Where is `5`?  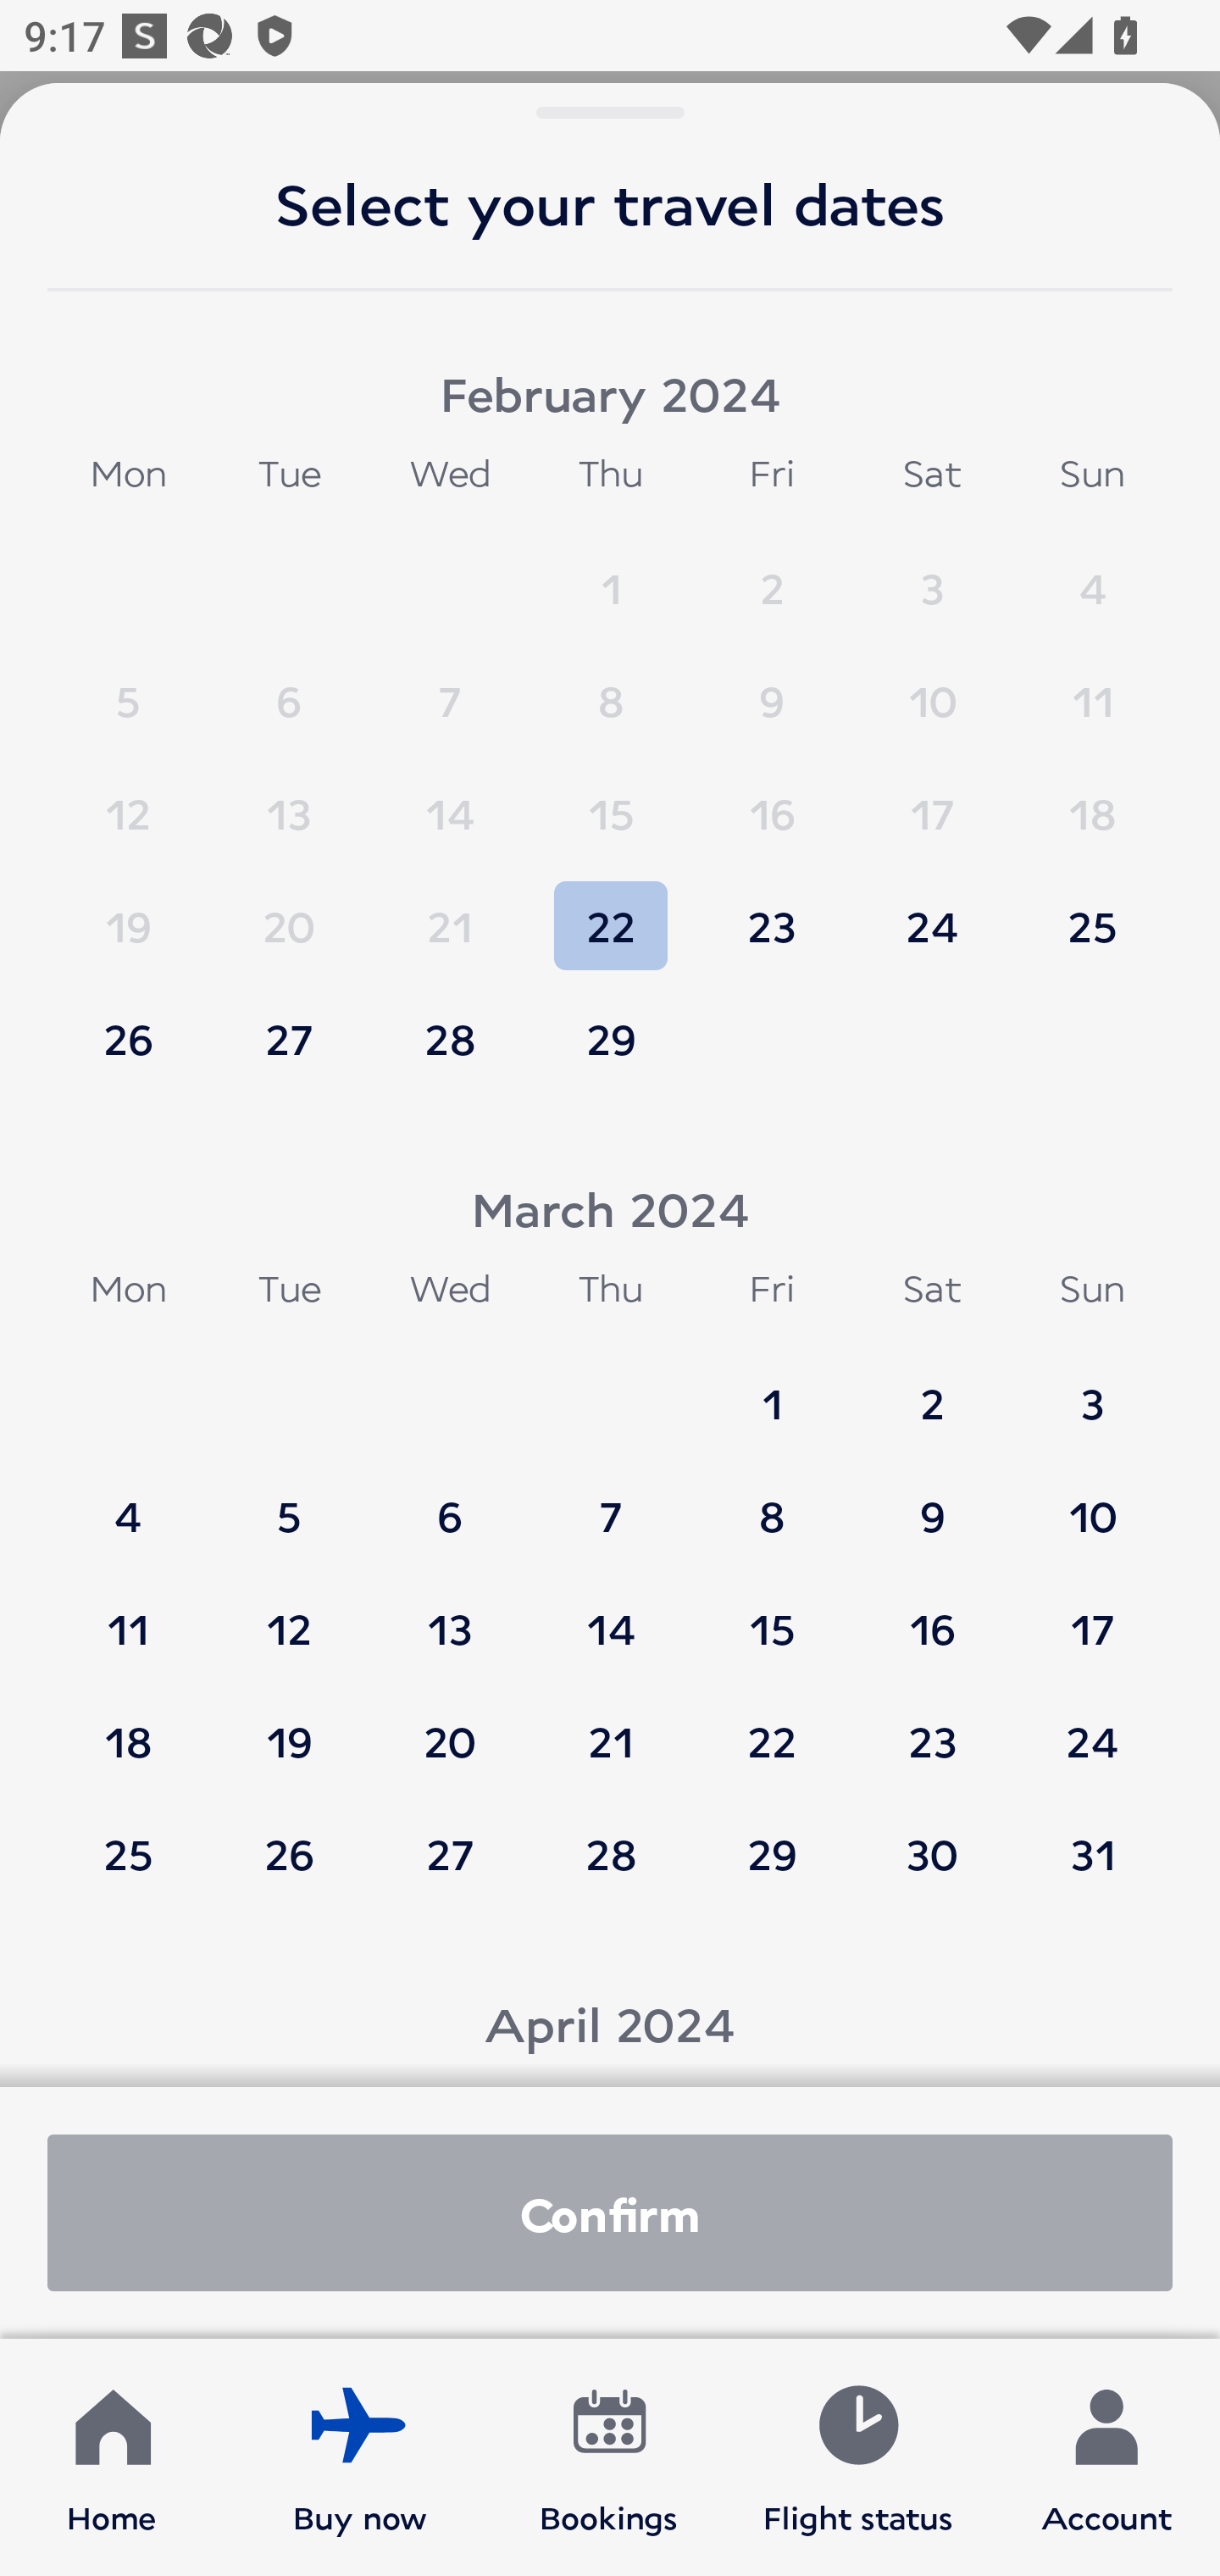
5 is located at coordinates (128, 685).